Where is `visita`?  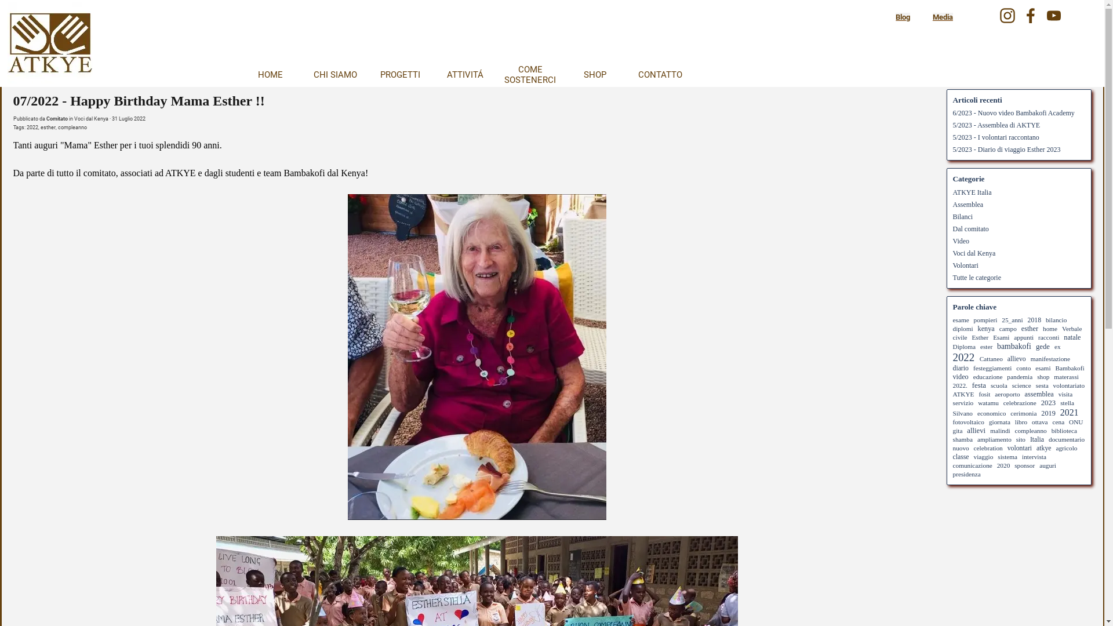 visita is located at coordinates (1065, 394).